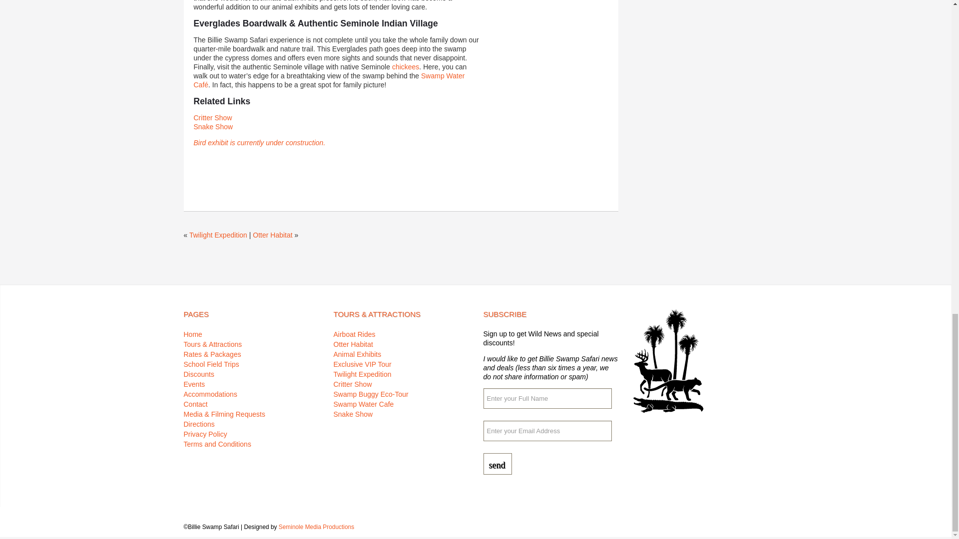 This screenshot has height=539, width=959. What do you see at coordinates (273, 235) in the screenshot?
I see `Otter Habitat` at bounding box center [273, 235].